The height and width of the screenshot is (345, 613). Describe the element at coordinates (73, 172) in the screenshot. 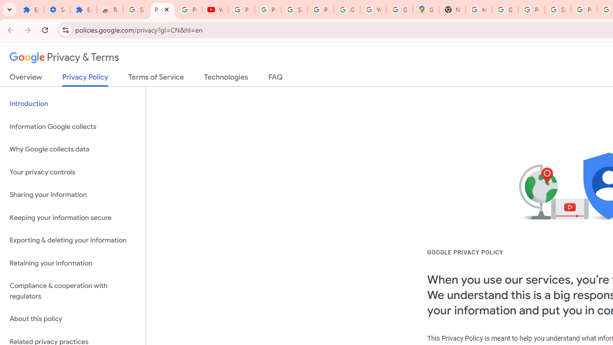

I see `Your privacy controls` at that location.